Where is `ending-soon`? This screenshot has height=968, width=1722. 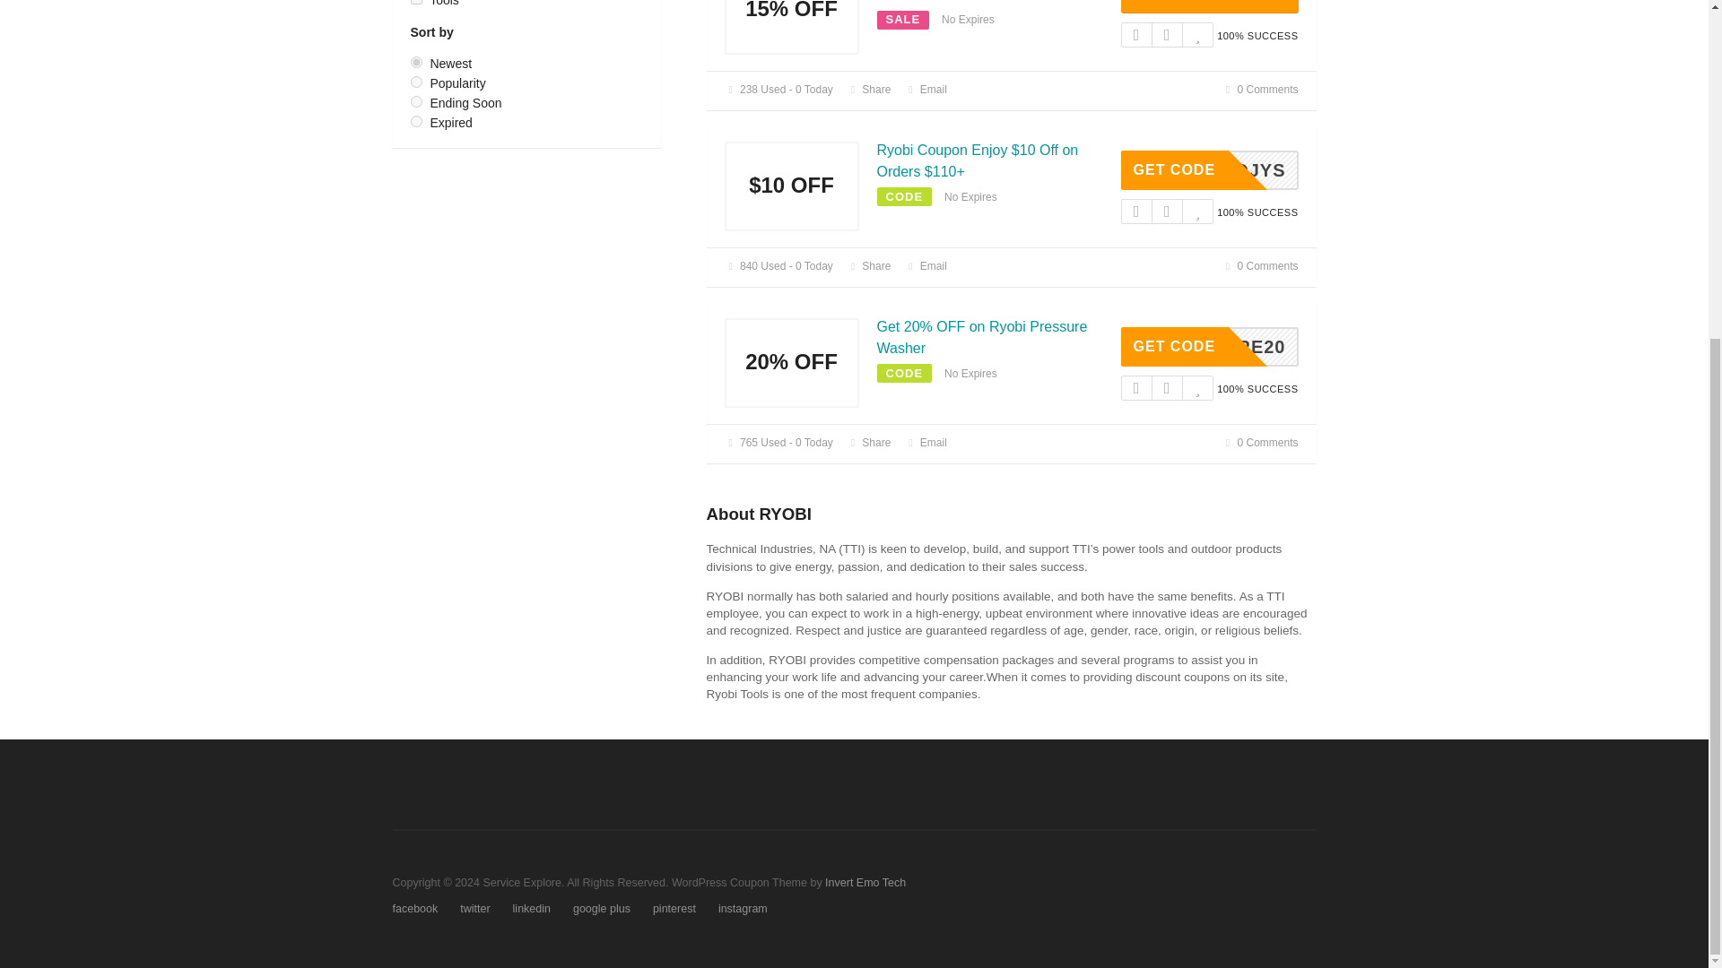
ending-soon is located at coordinates (416, 82).